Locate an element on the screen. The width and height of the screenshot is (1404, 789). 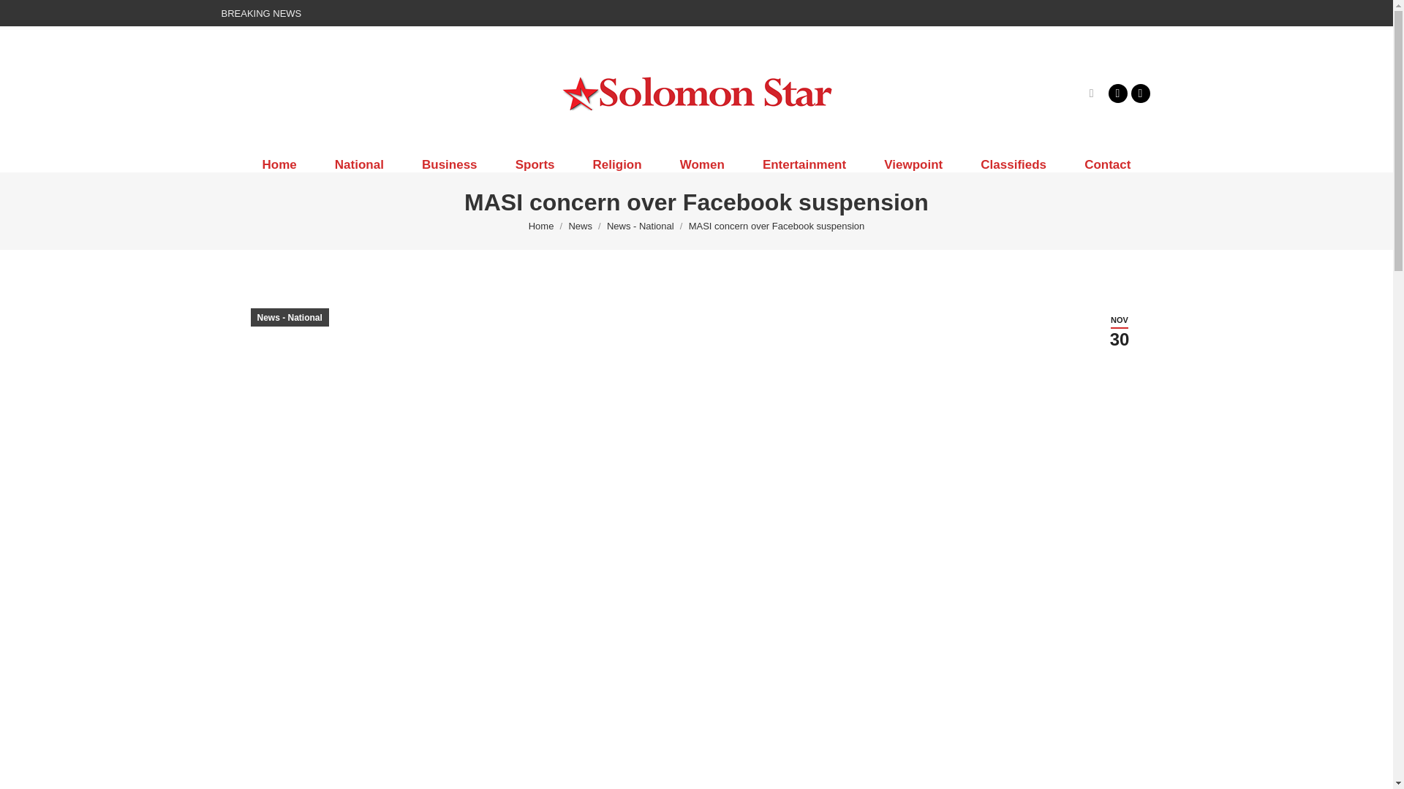
Classifieds is located at coordinates (1014, 164).